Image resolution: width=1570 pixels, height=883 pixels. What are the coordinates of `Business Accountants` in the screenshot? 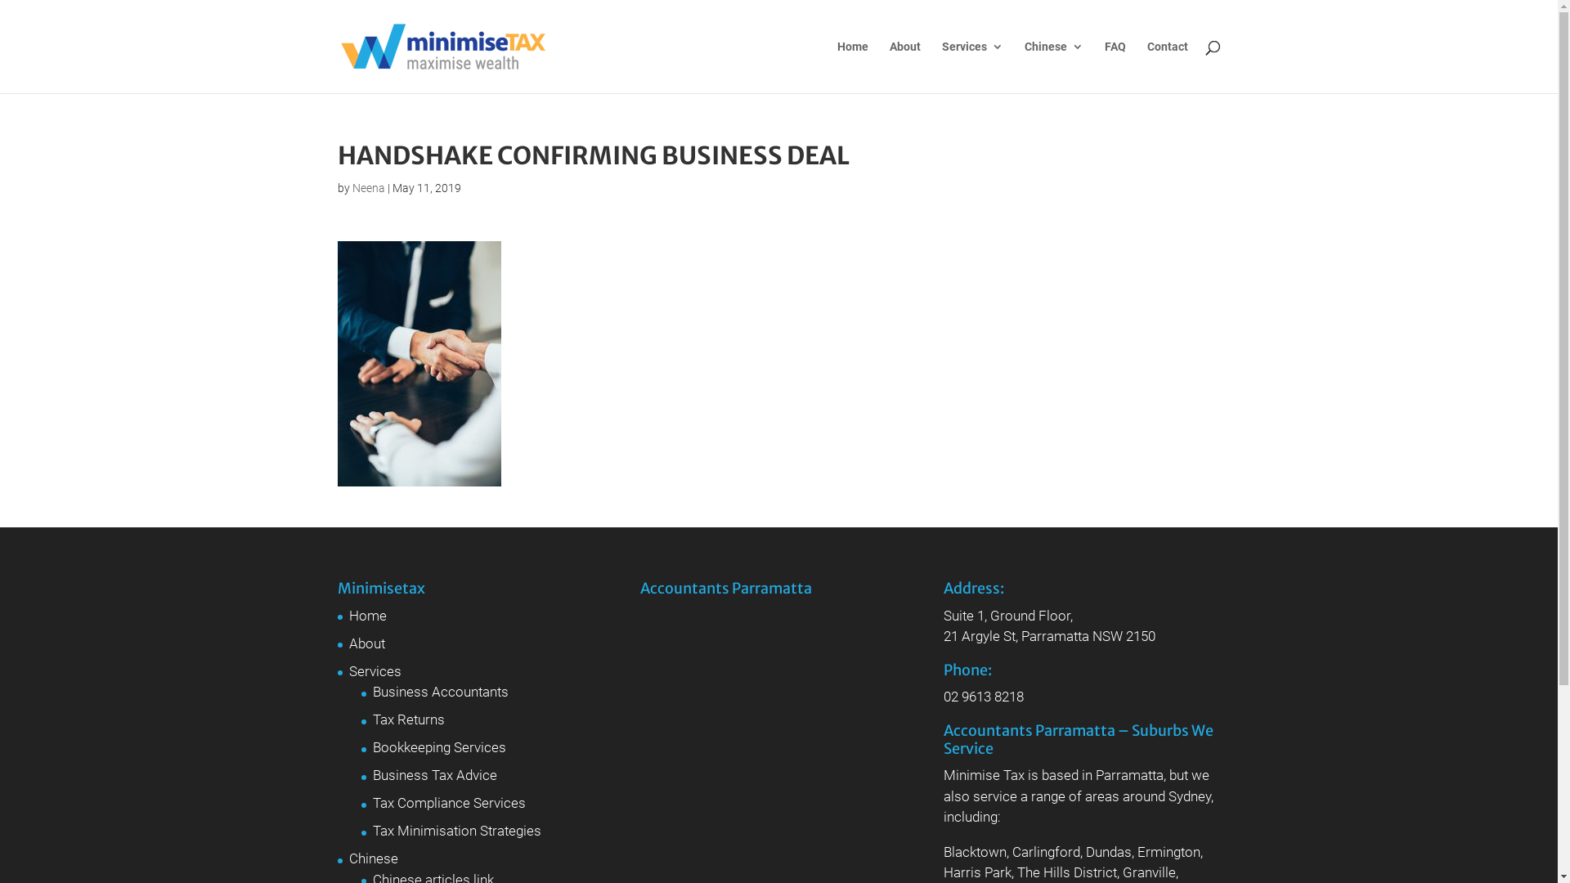 It's located at (441, 692).